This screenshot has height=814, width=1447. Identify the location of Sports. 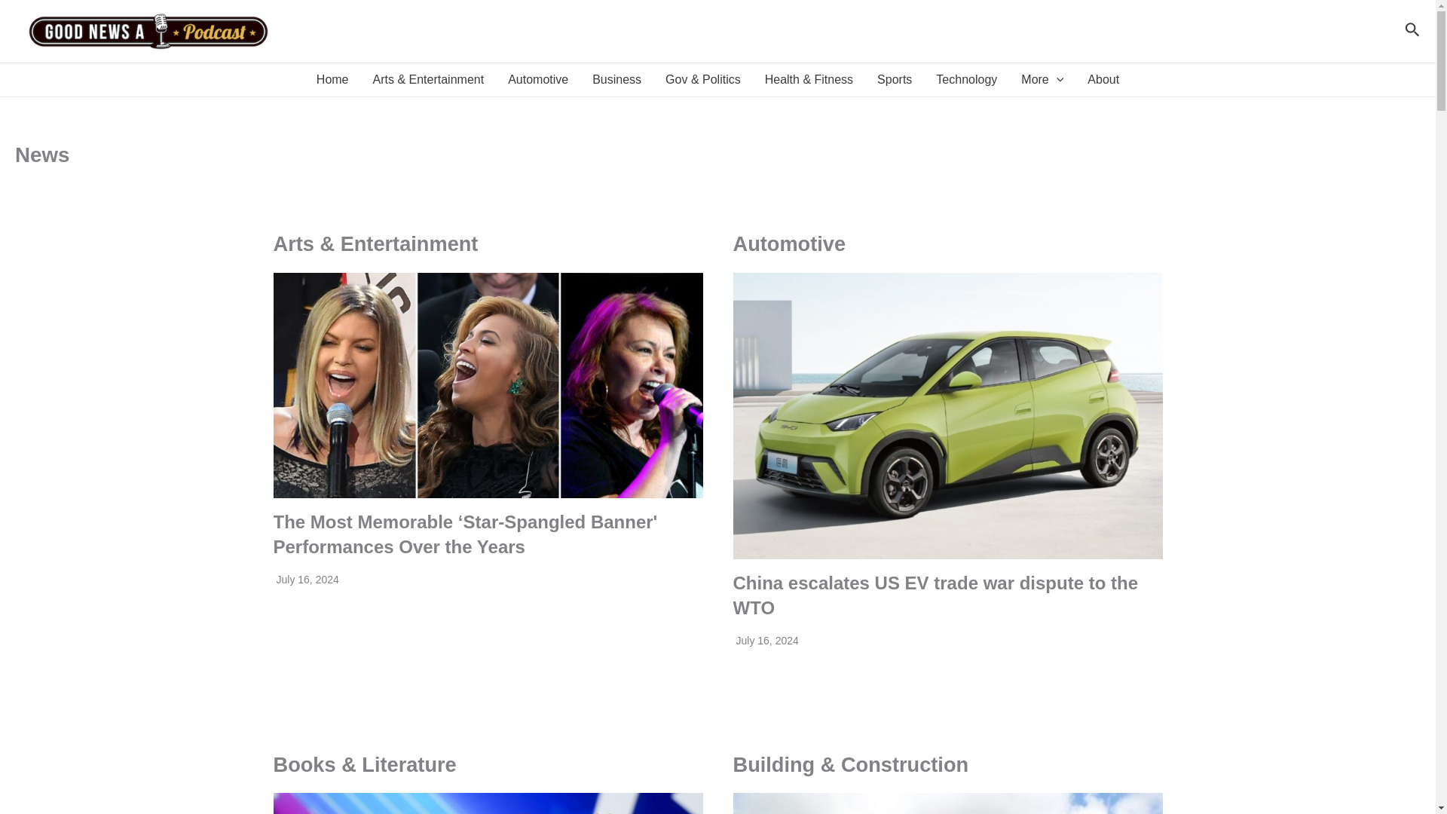
(895, 80).